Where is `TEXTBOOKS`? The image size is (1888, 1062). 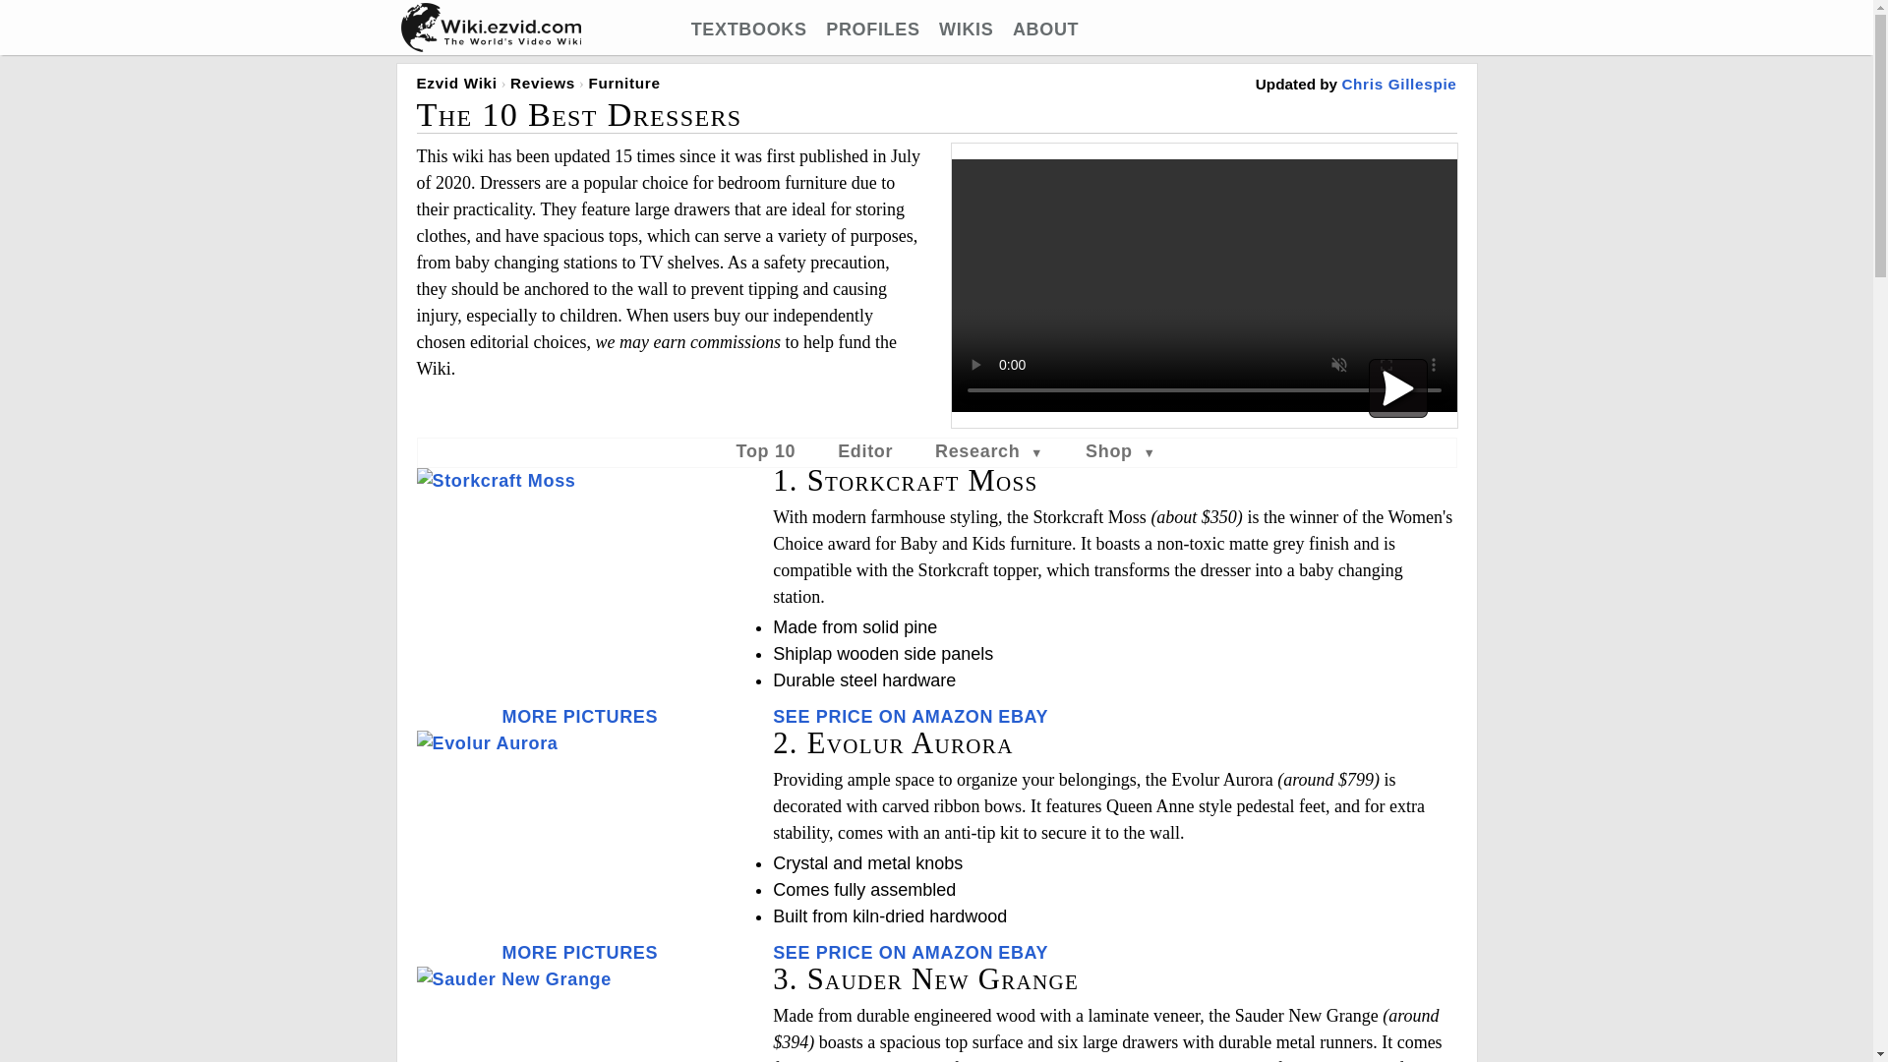 TEXTBOOKS is located at coordinates (749, 29).